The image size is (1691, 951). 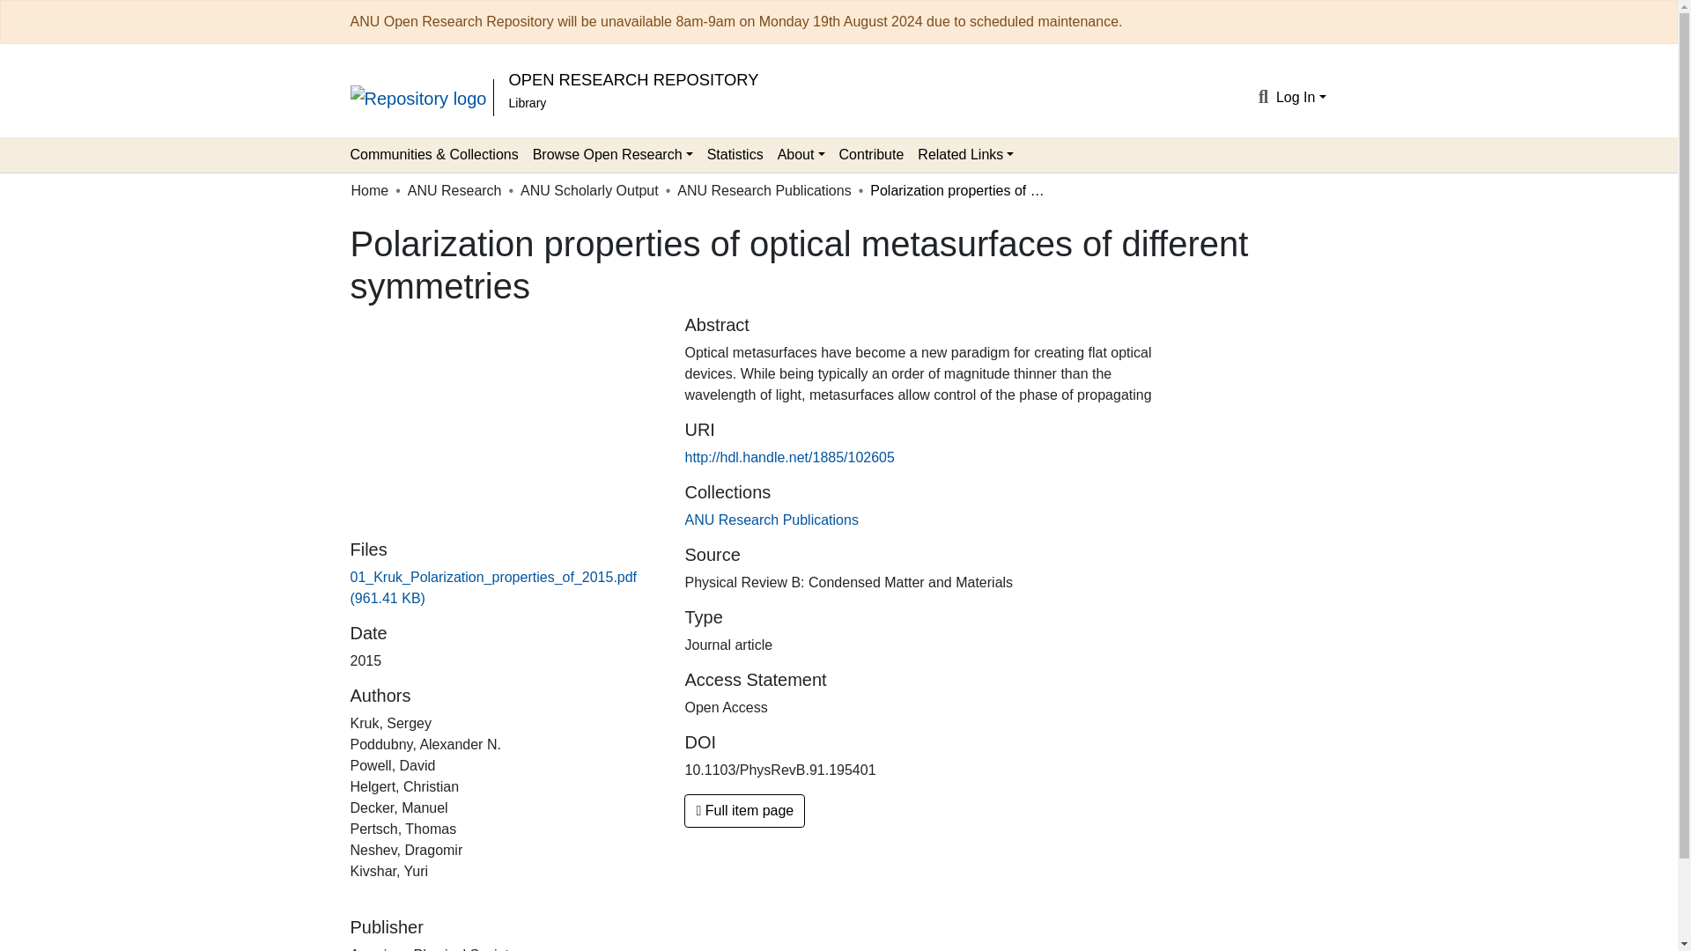 I want to click on Contribute, so click(x=871, y=154).